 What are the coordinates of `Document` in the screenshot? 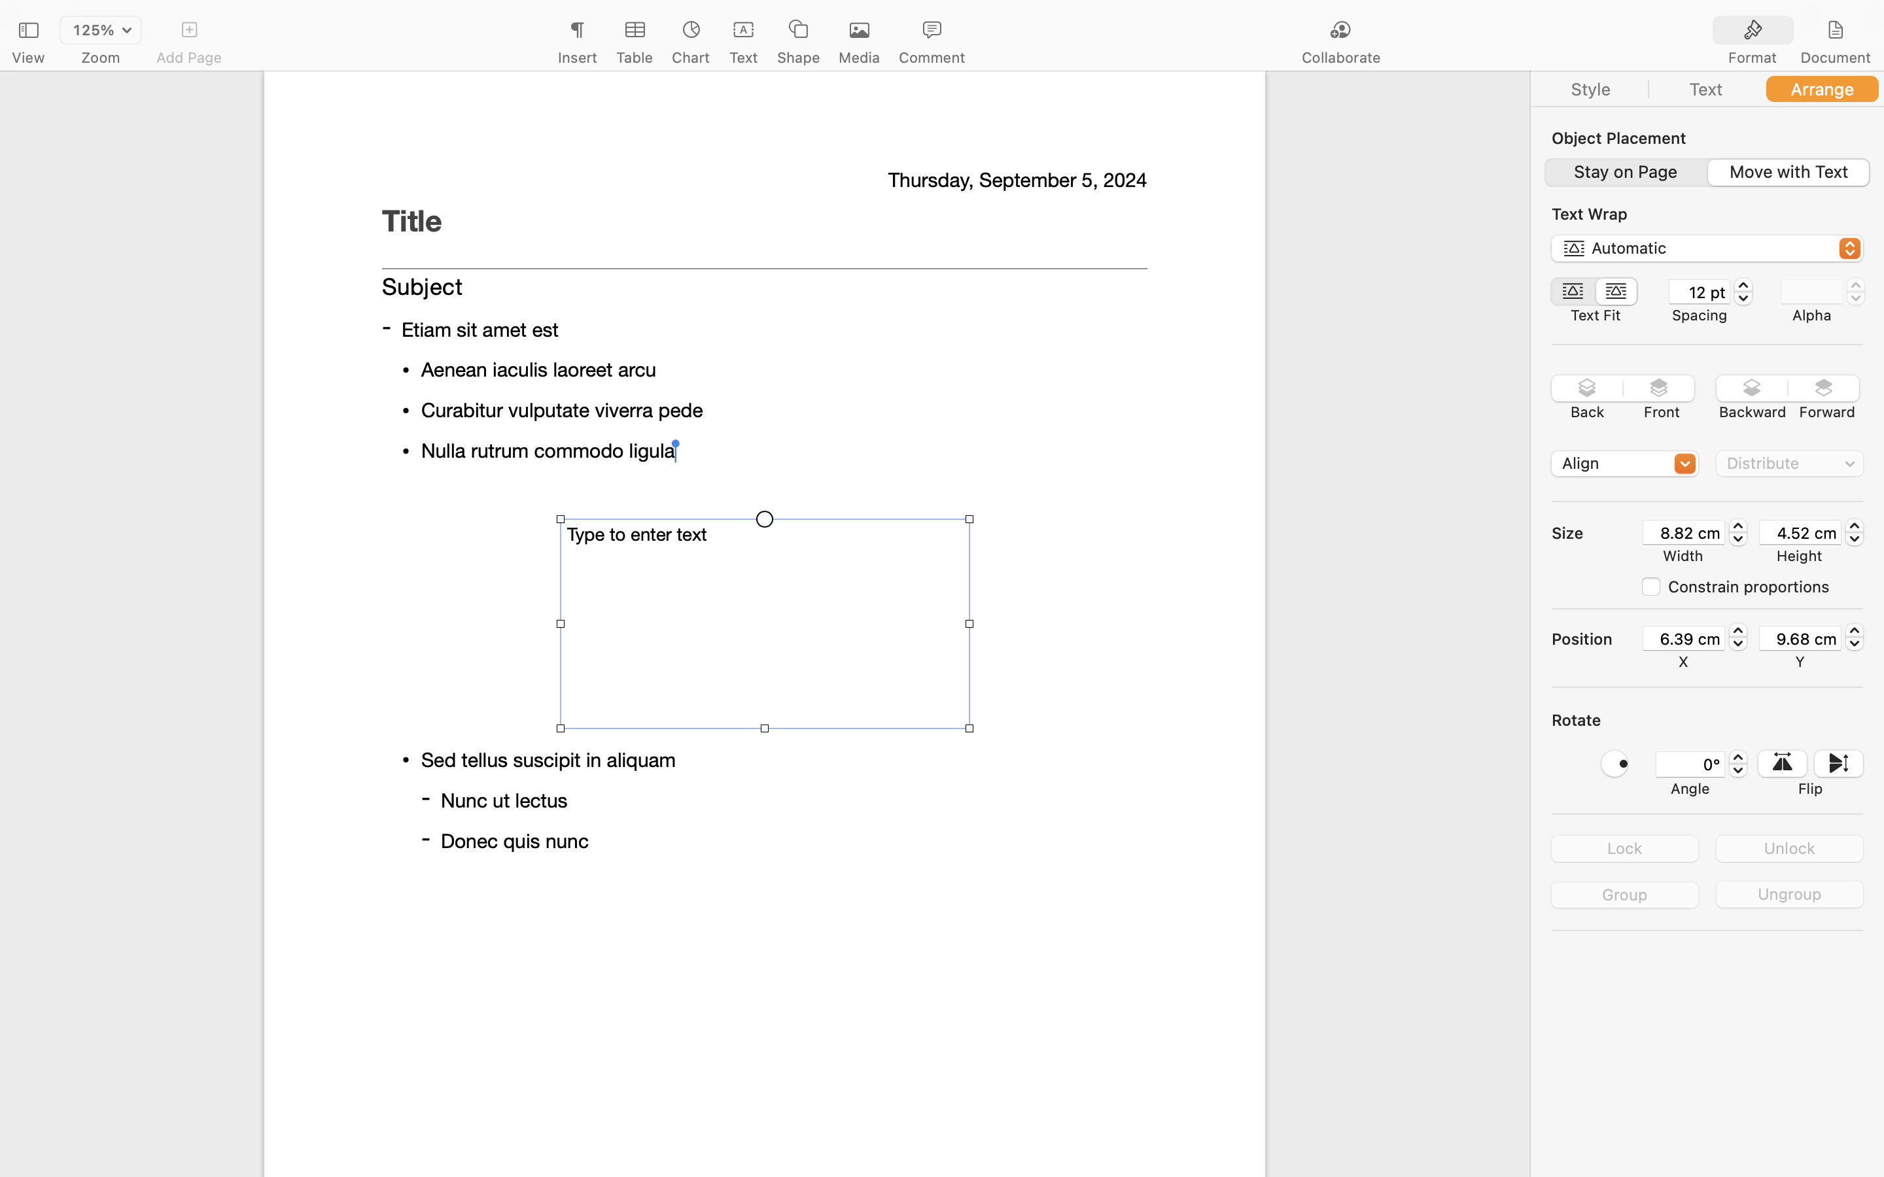 It's located at (1835, 58).